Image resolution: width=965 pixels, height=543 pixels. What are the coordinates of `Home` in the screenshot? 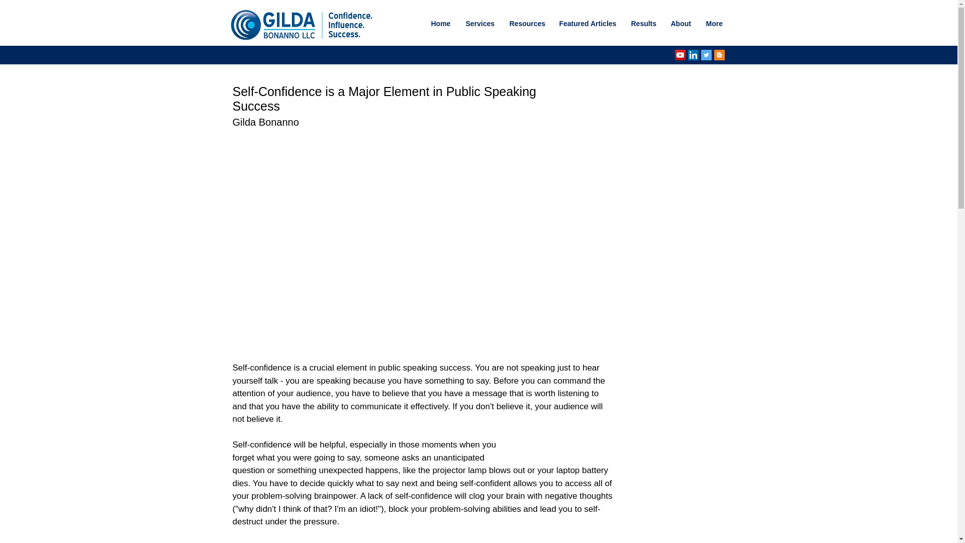 It's located at (440, 24).